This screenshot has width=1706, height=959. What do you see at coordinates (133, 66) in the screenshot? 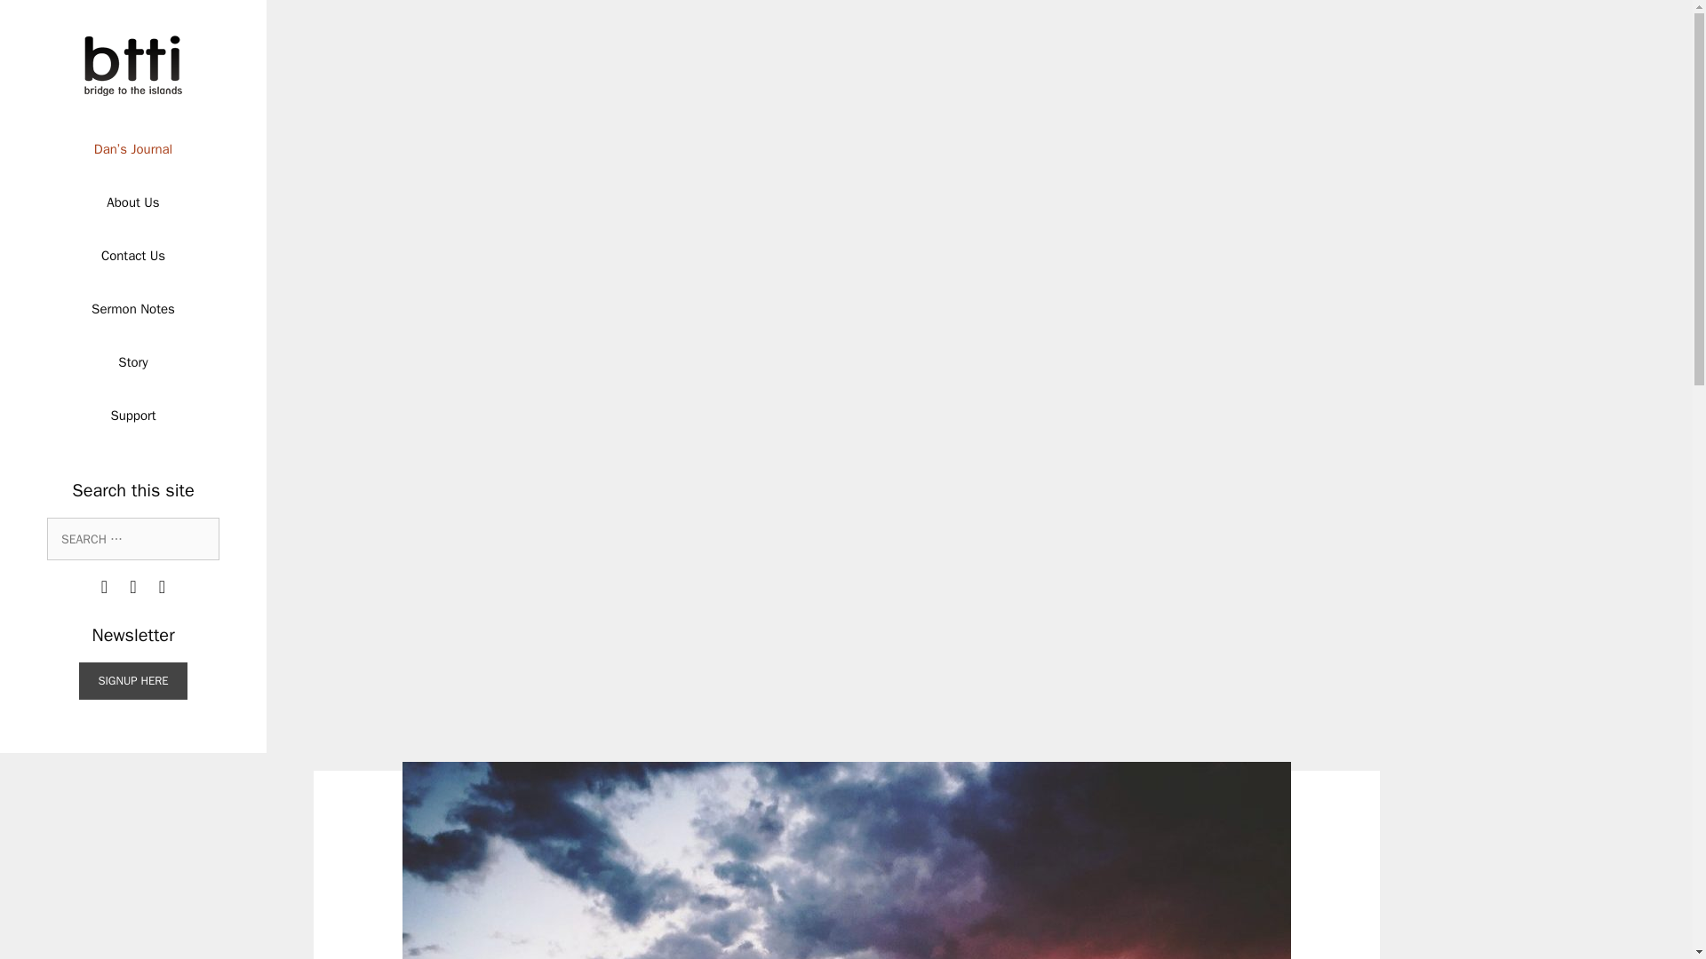
I see `Bridge to the Islands` at bounding box center [133, 66].